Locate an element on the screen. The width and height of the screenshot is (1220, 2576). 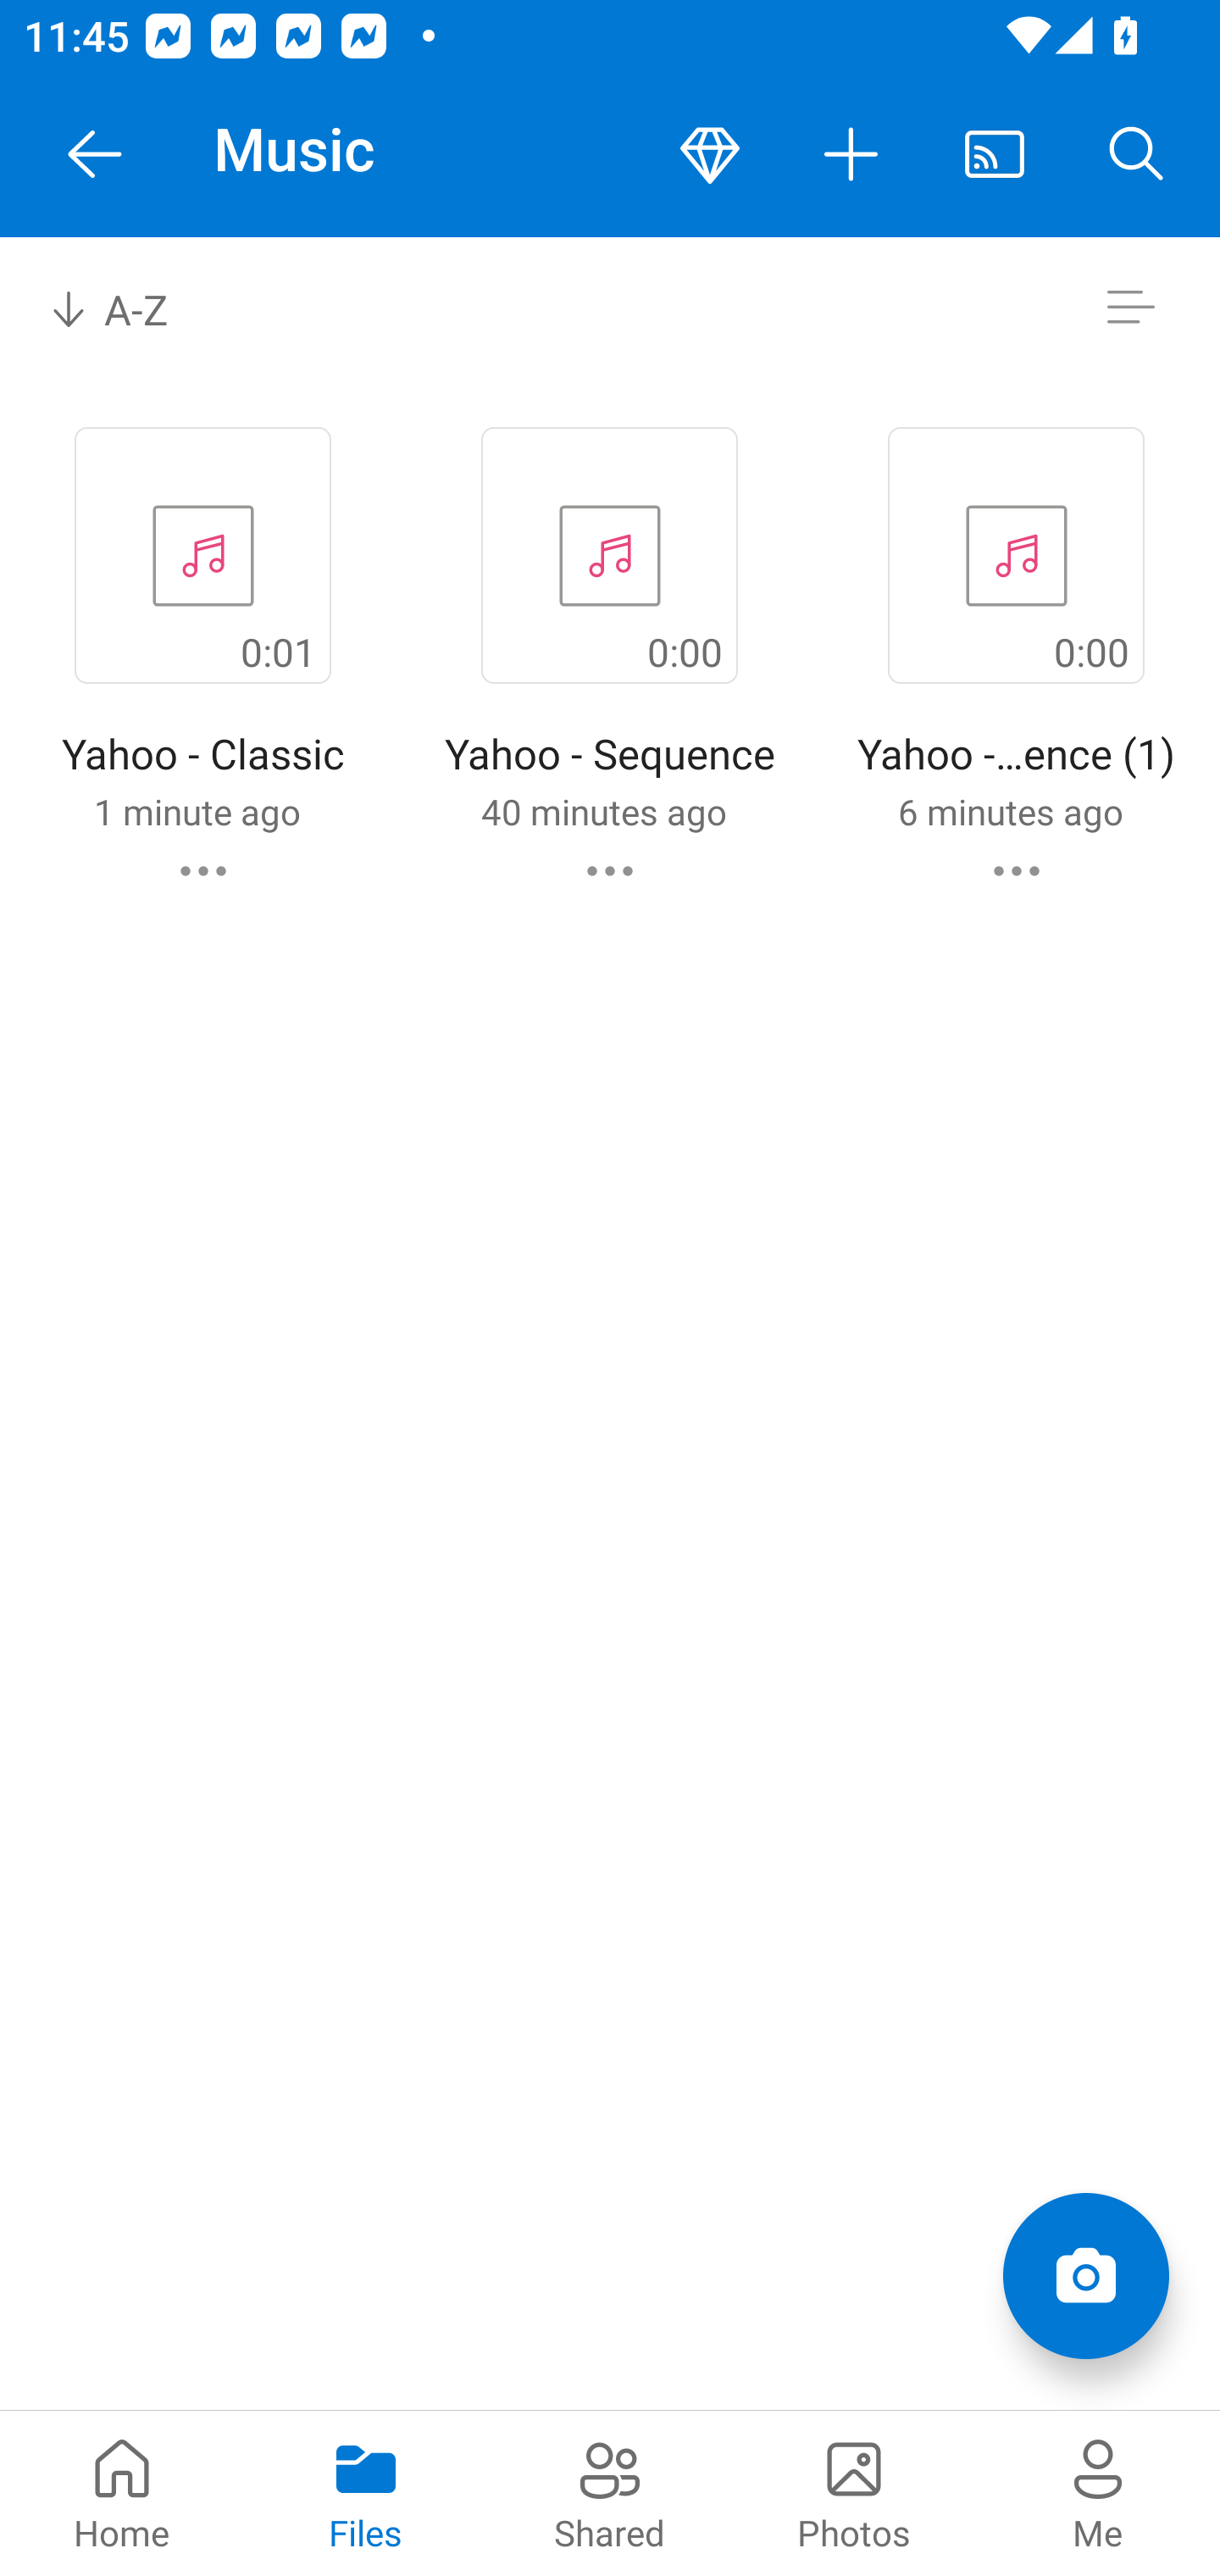
Switch to list view is located at coordinates (1130, 307).